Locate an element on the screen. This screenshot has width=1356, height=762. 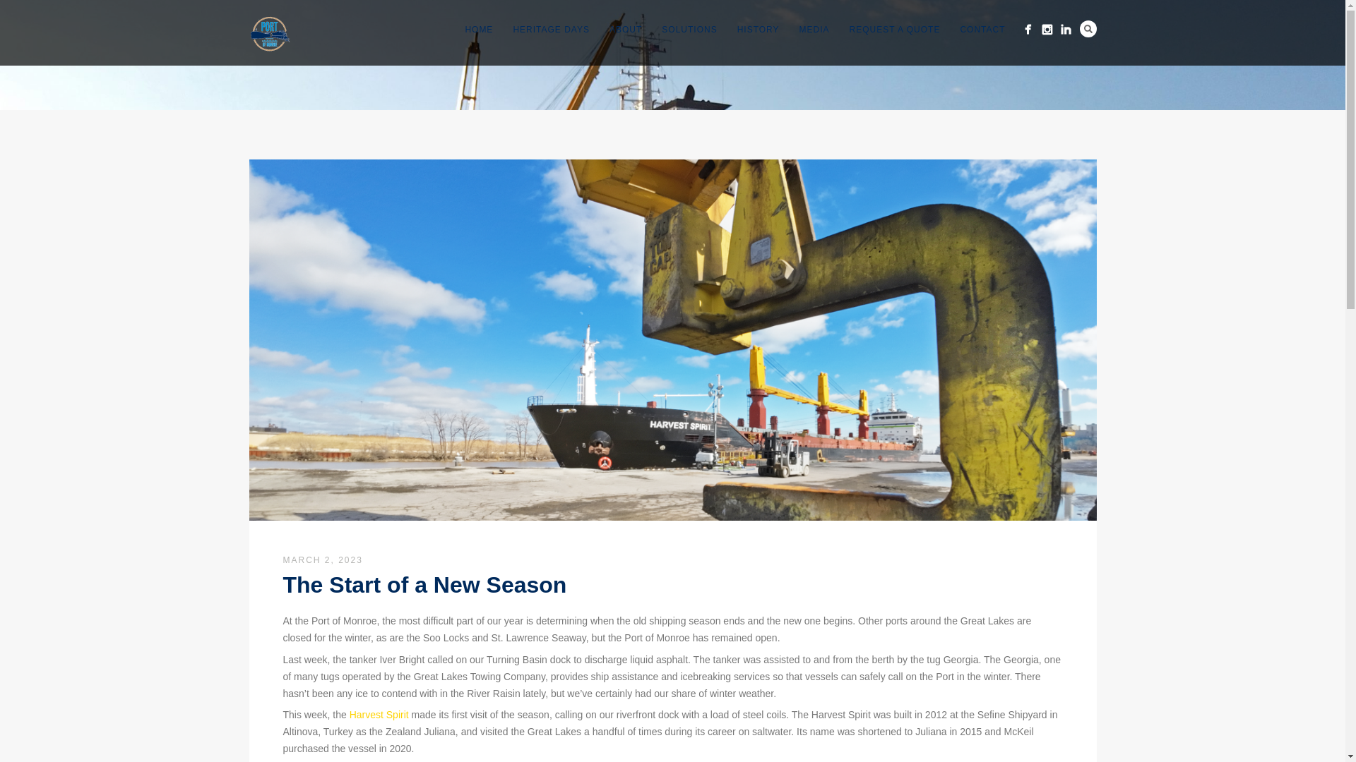
ABOUT is located at coordinates (626, 30).